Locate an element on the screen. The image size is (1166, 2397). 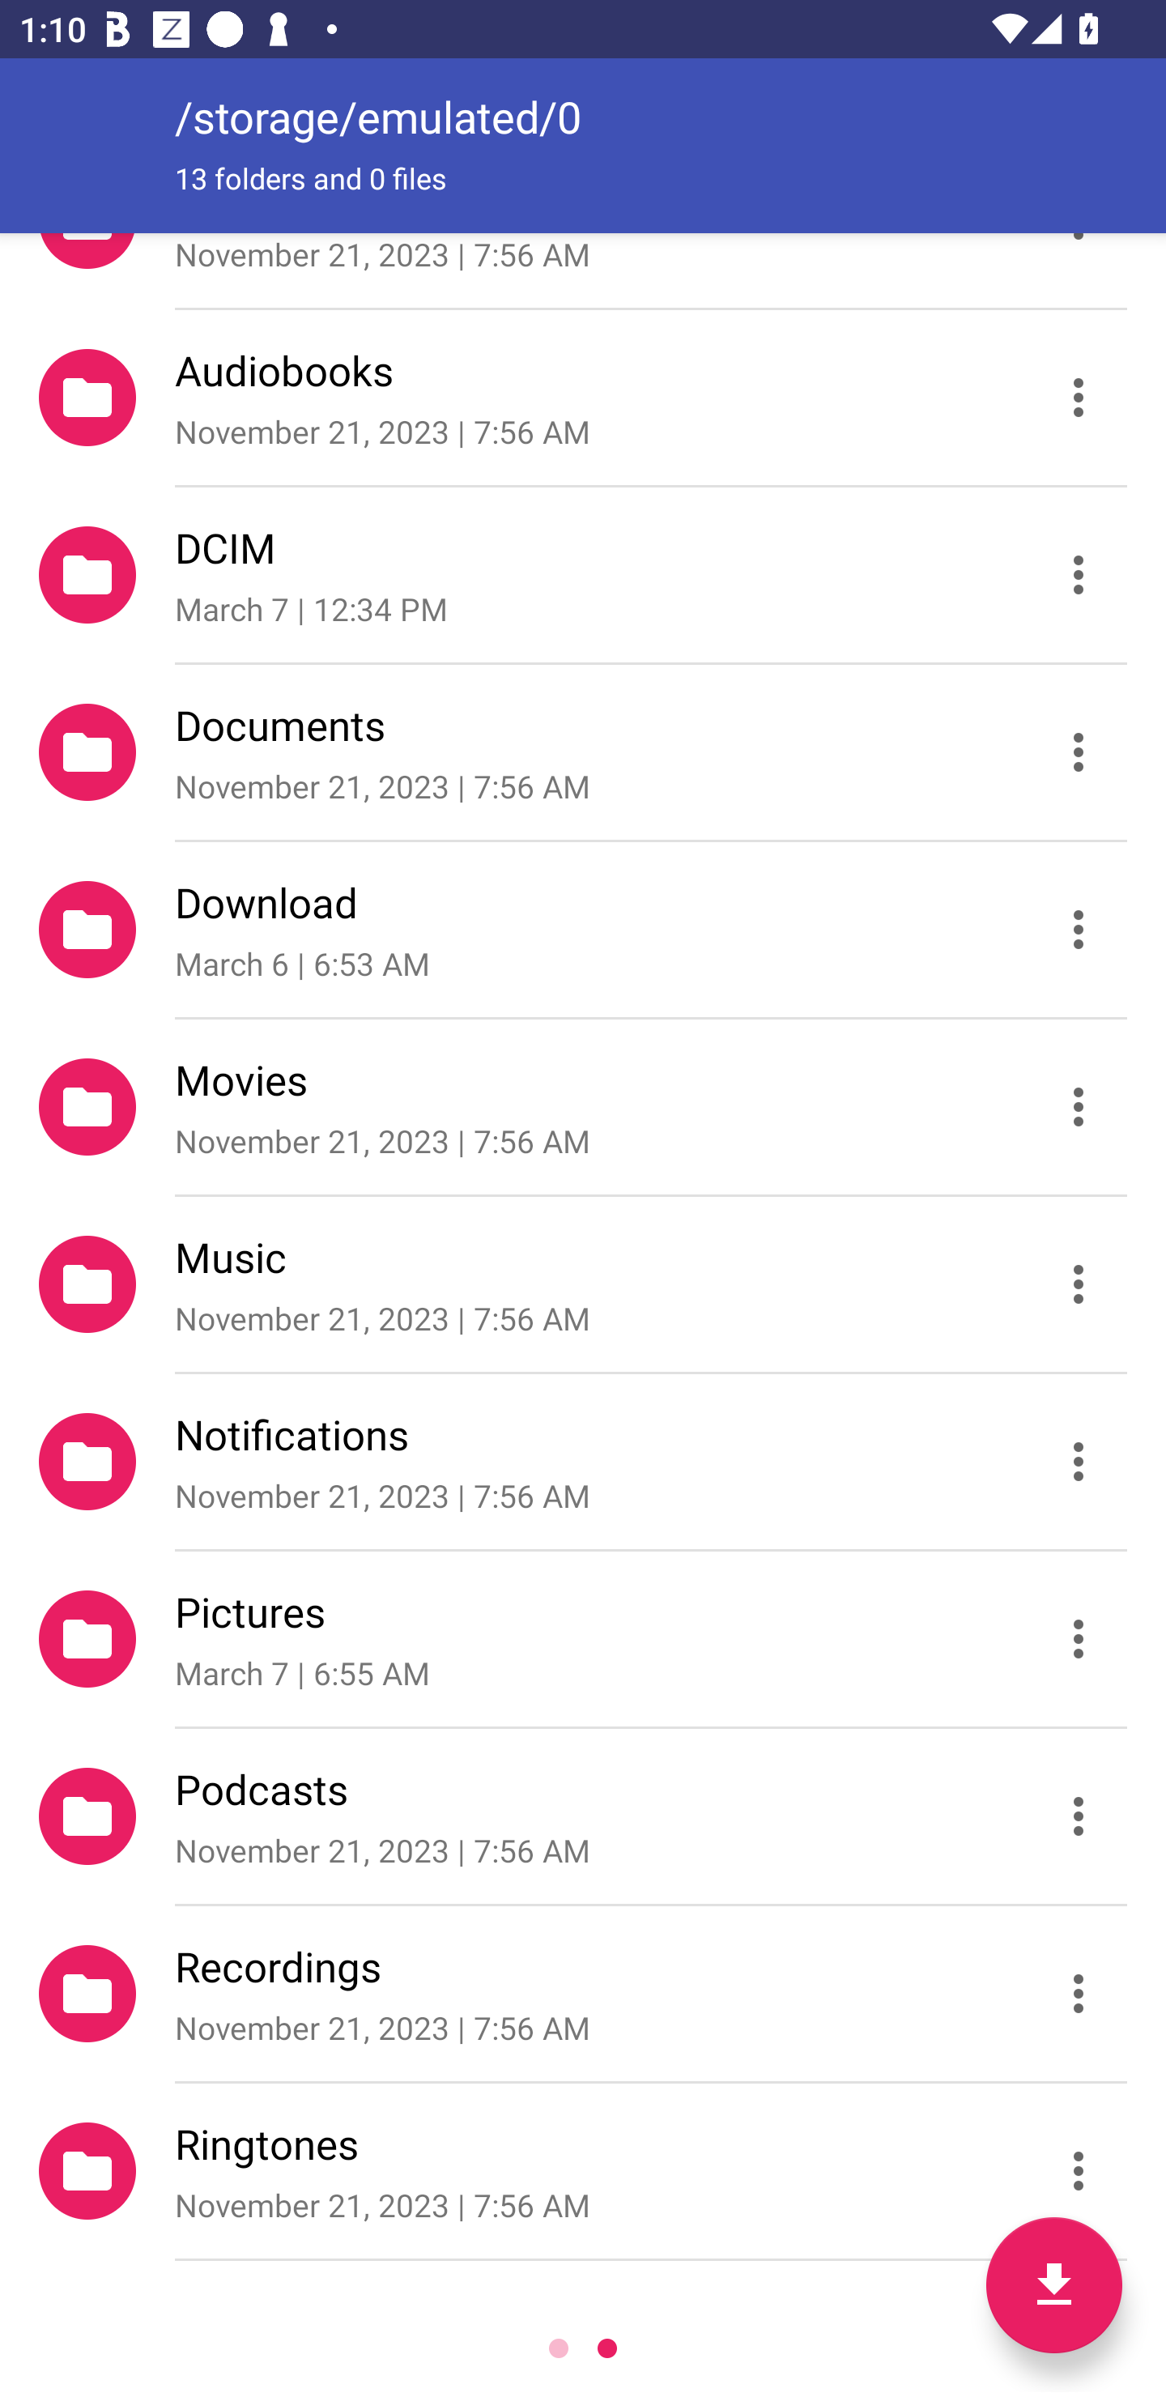
Movies November 21, 2023 | 7:56 AM is located at coordinates (583, 1106).